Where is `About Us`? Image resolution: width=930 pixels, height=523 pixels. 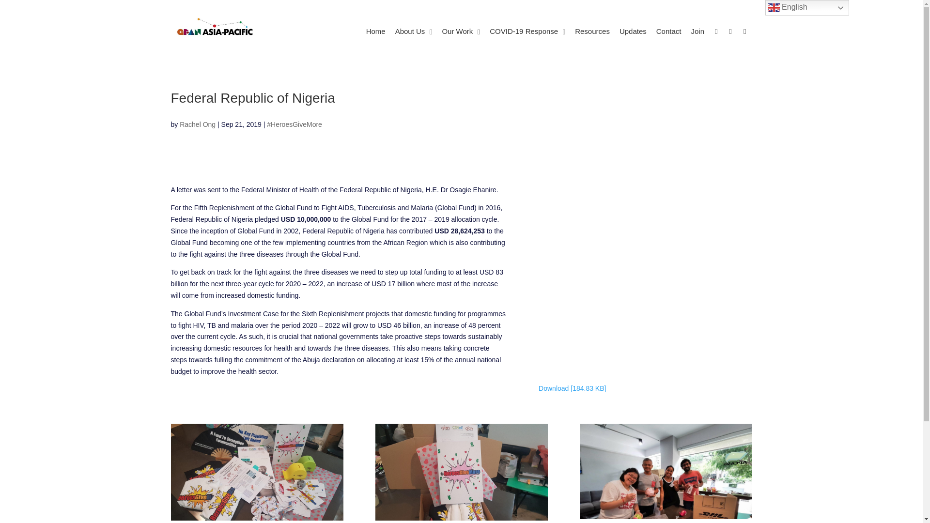
About Us is located at coordinates (414, 31).